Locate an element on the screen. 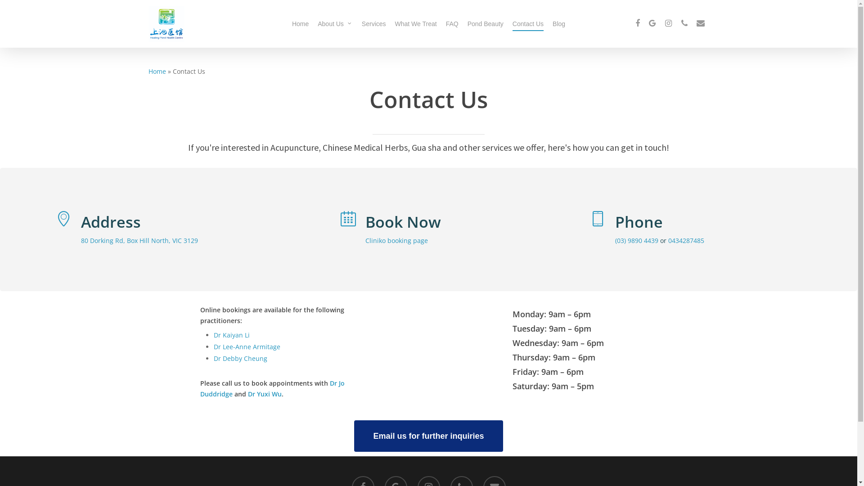 The width and height of the screenshot is (864, 486). Contact Us is located at coordinates (528, 24).